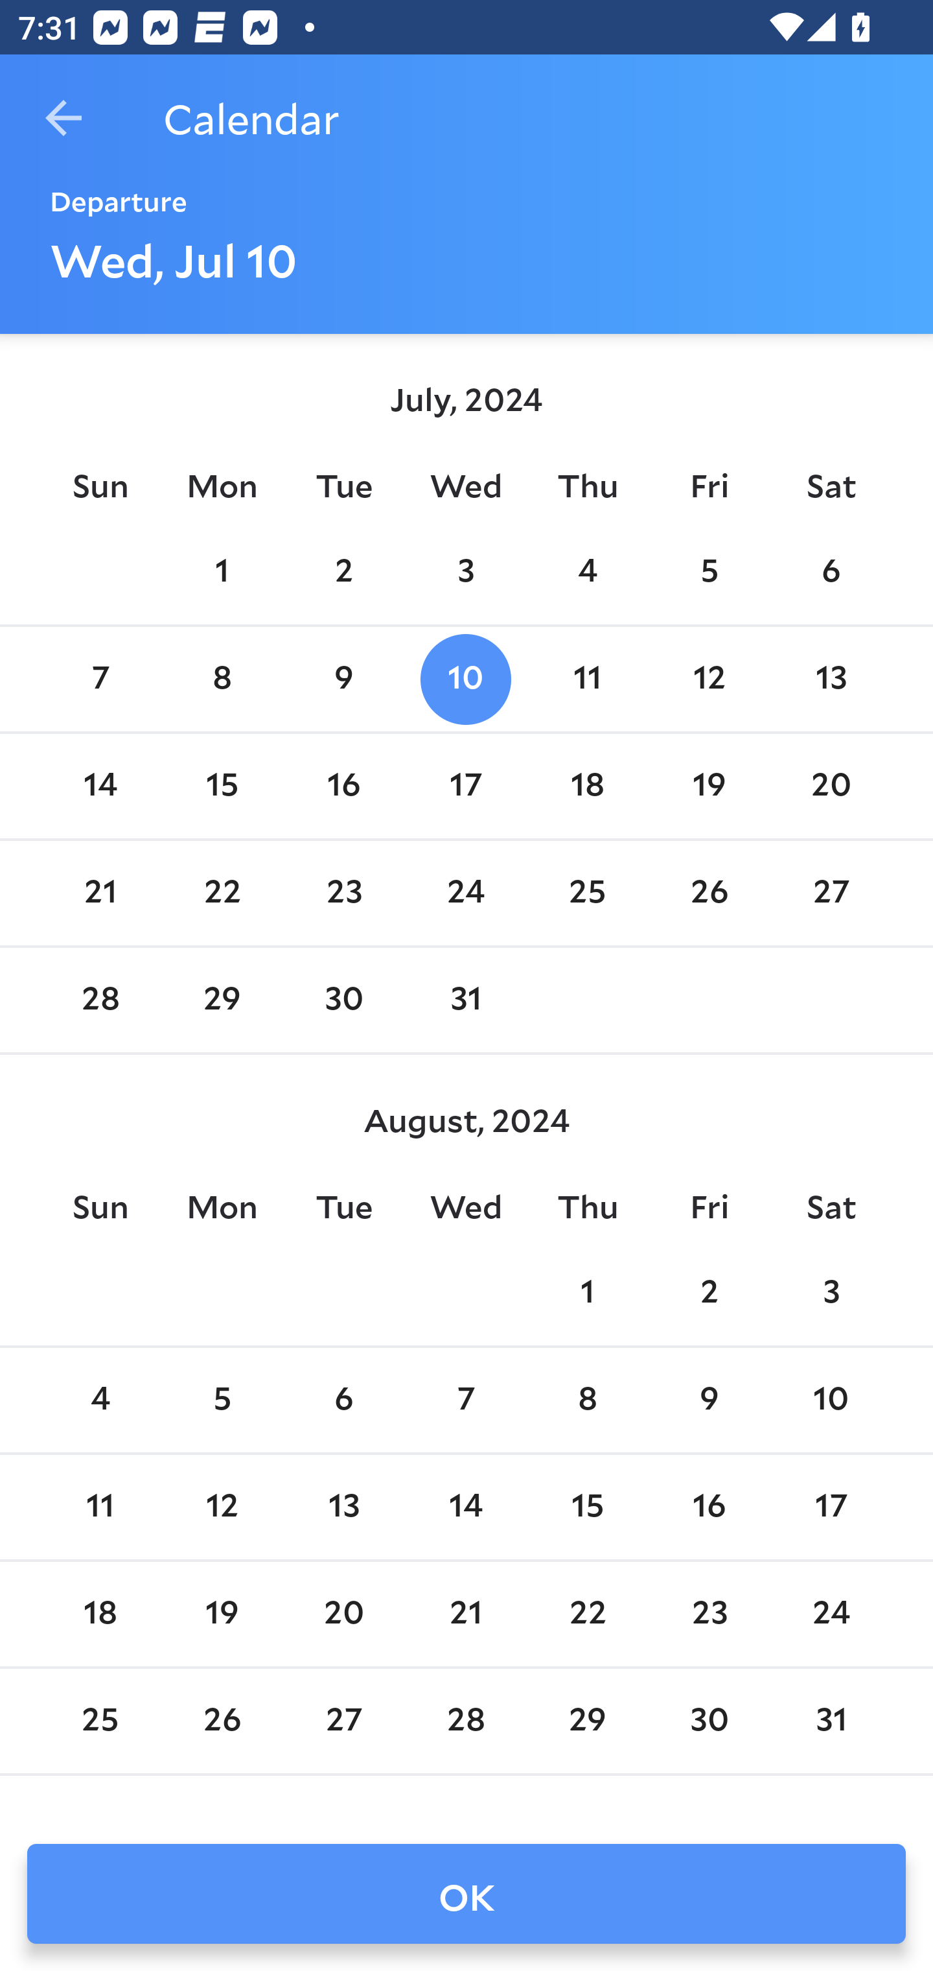 Image resolution: width=933 pixels, height=1971 pixels. I want to click on 3, so click(831, 1293).